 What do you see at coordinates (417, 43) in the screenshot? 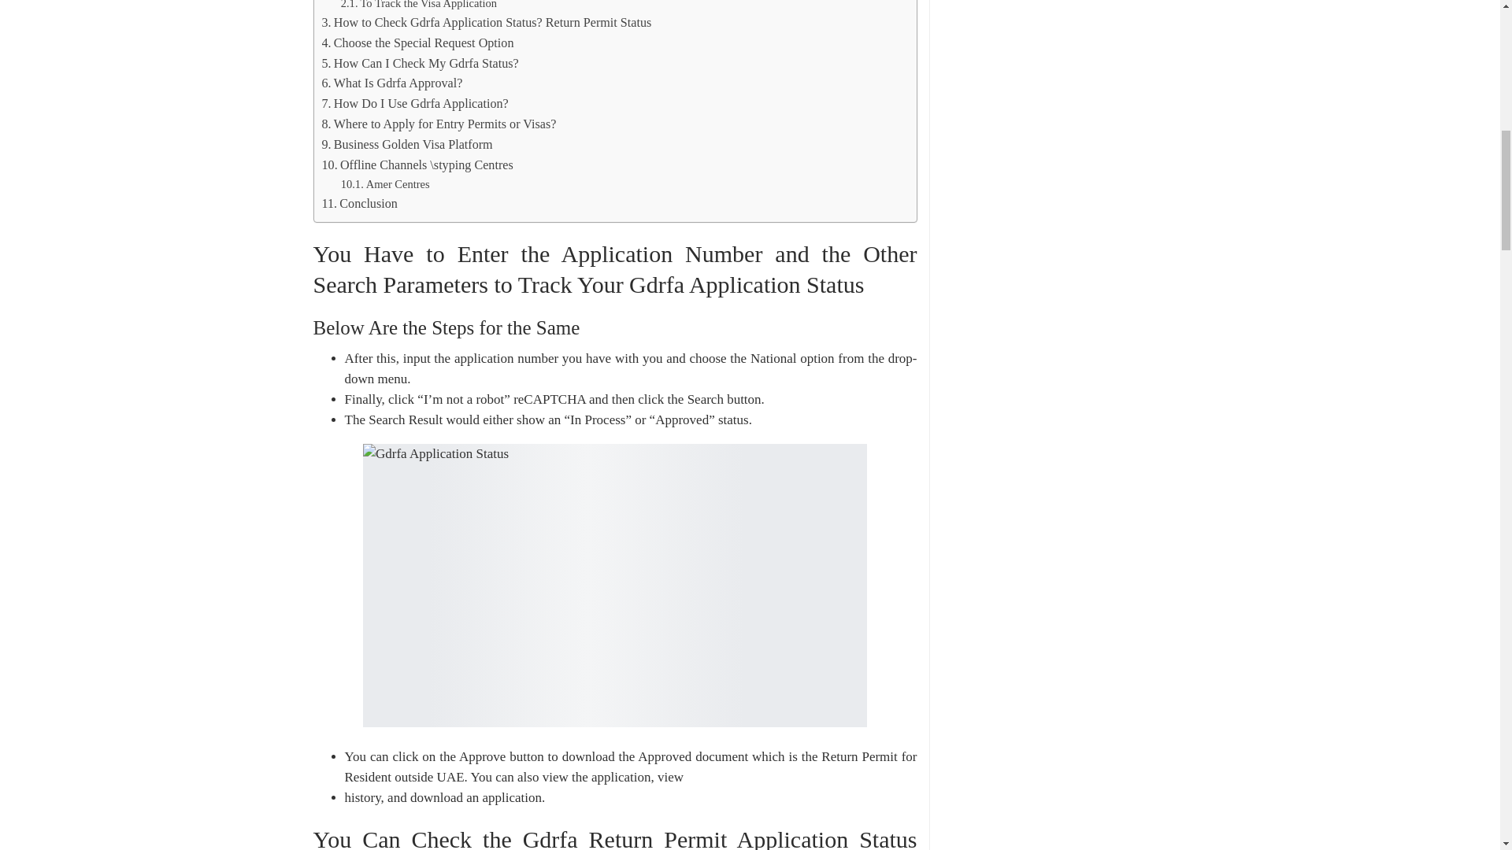
I see `Choose the Special Request Option` at bounding box center [417, 43].